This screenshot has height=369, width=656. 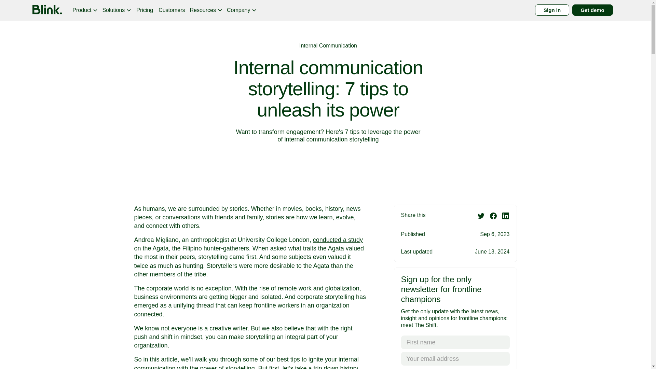 I want to click on Get demo, so click(x=592, y=10).